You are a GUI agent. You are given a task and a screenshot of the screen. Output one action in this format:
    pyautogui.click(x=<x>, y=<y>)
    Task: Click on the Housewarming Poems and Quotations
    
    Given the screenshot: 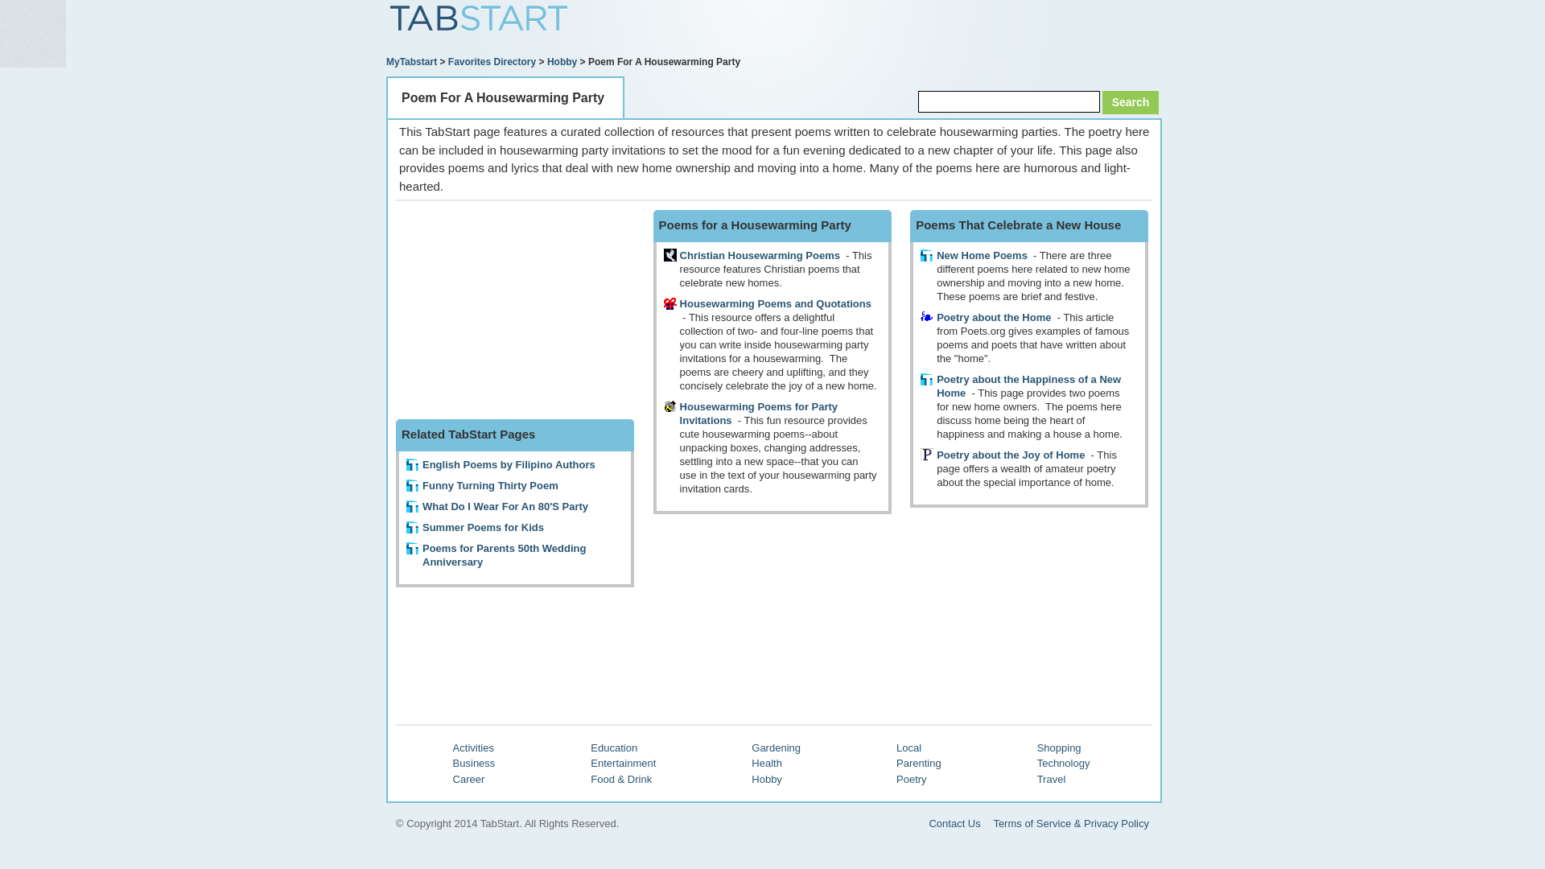 What is the action you would take?
    pyautogui.click(x=775, y=303)
    